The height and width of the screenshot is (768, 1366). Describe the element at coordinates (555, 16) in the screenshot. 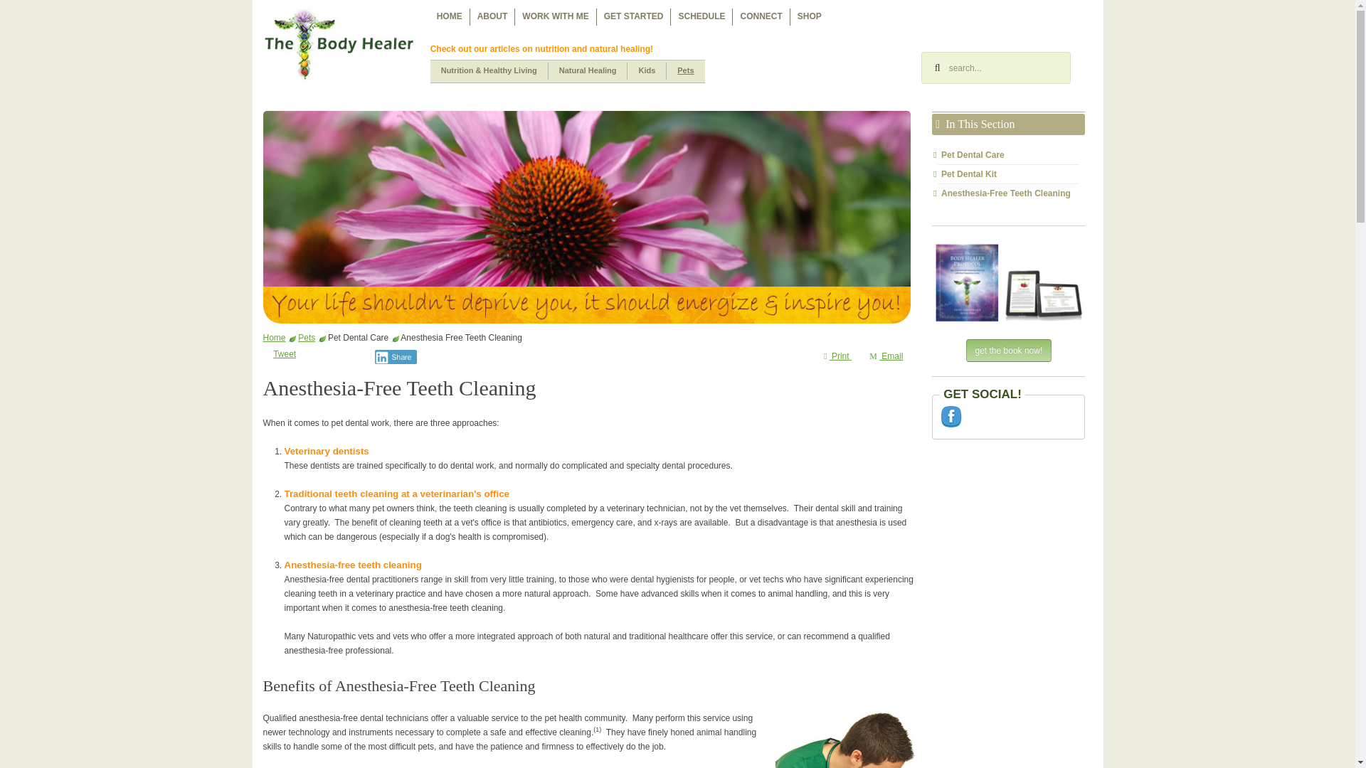

I see `WORK WITH ME` at that location.